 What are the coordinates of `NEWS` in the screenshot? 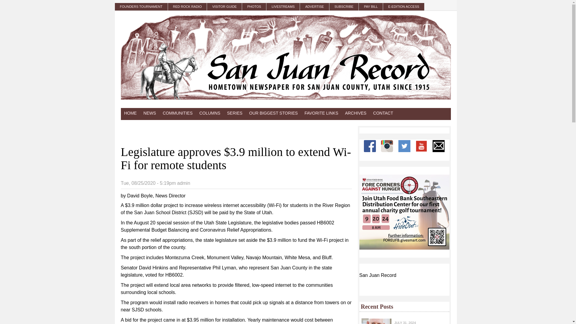 It's located at (149, 113).